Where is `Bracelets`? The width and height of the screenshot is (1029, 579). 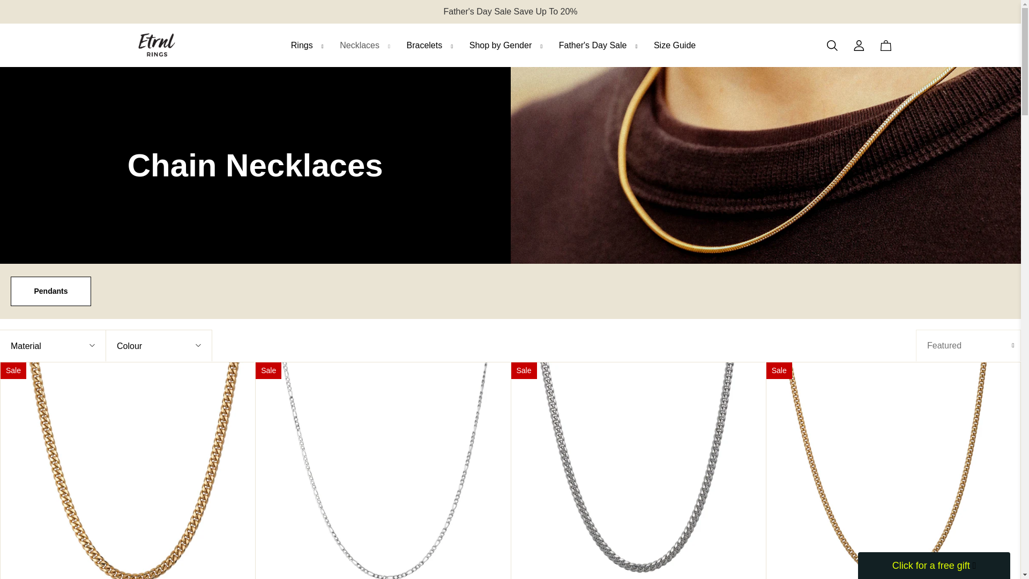
Bracelets is located at coordinates (432, 46).